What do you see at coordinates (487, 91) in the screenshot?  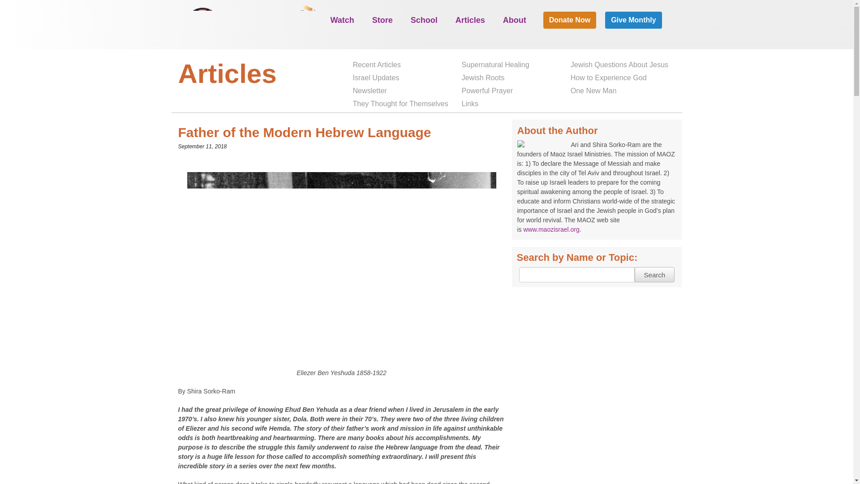 I see `Powerful Prayer` at bounding box center [487, 91].